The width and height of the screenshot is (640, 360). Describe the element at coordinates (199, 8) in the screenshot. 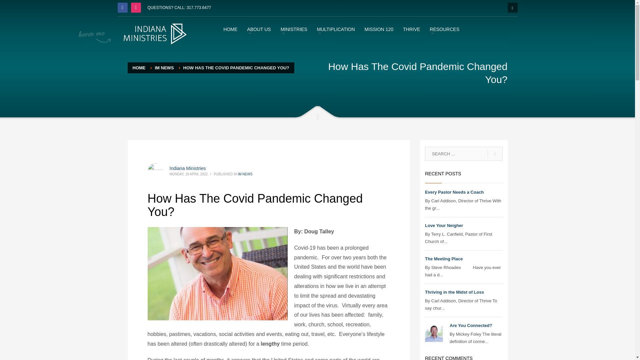

I see `317.773.6477` at that location.